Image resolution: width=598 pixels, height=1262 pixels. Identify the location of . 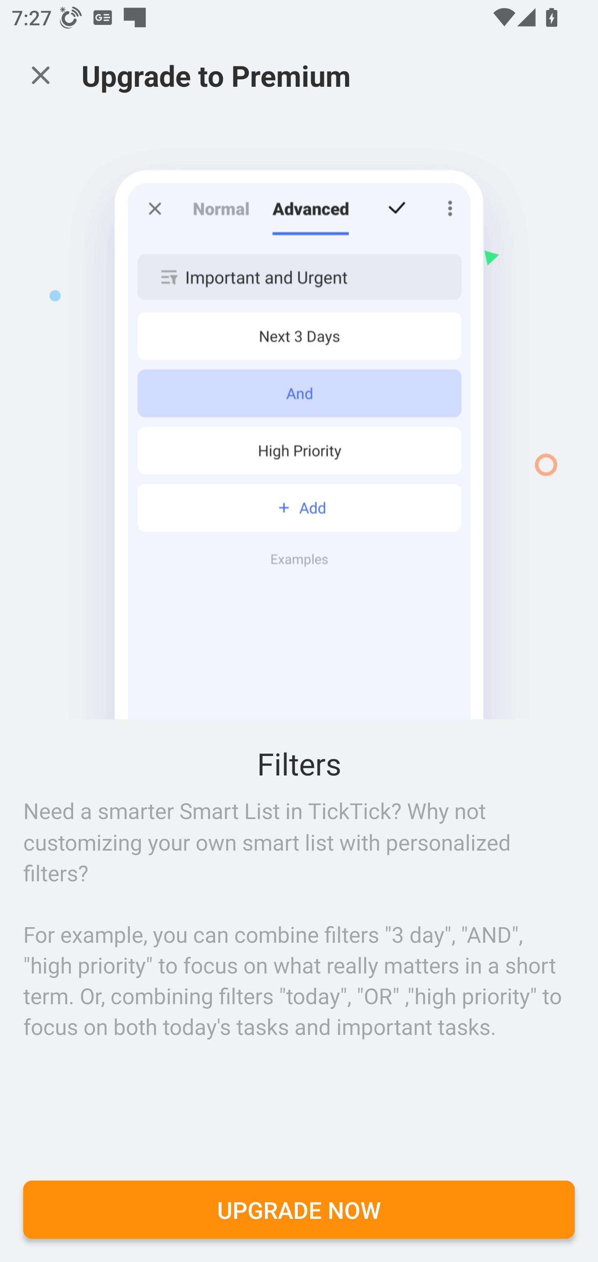
(41, 76).